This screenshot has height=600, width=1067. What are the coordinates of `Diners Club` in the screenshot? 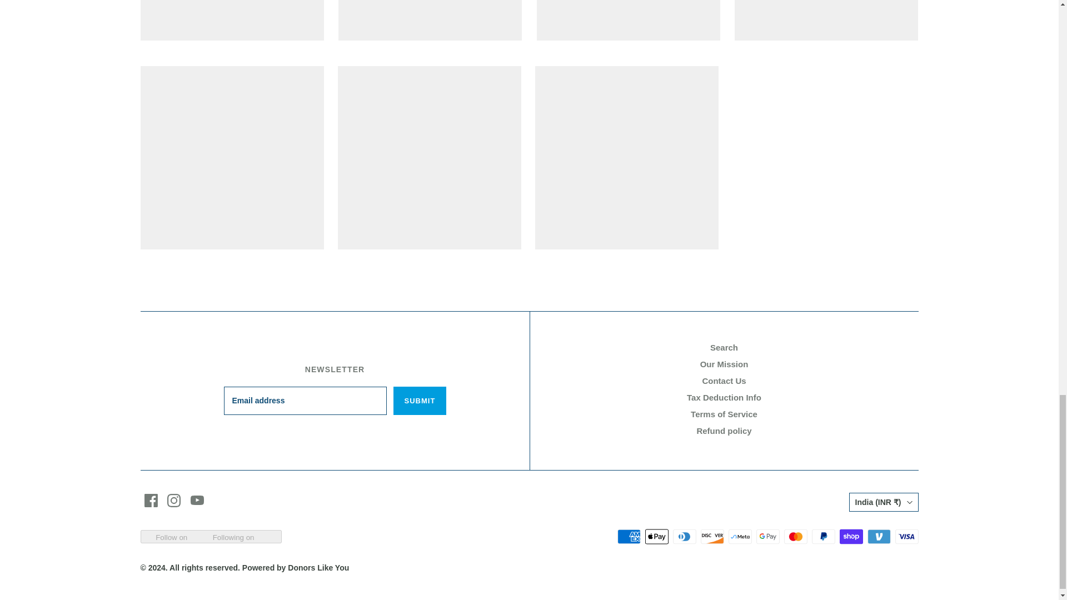 It's located at (684, 537).